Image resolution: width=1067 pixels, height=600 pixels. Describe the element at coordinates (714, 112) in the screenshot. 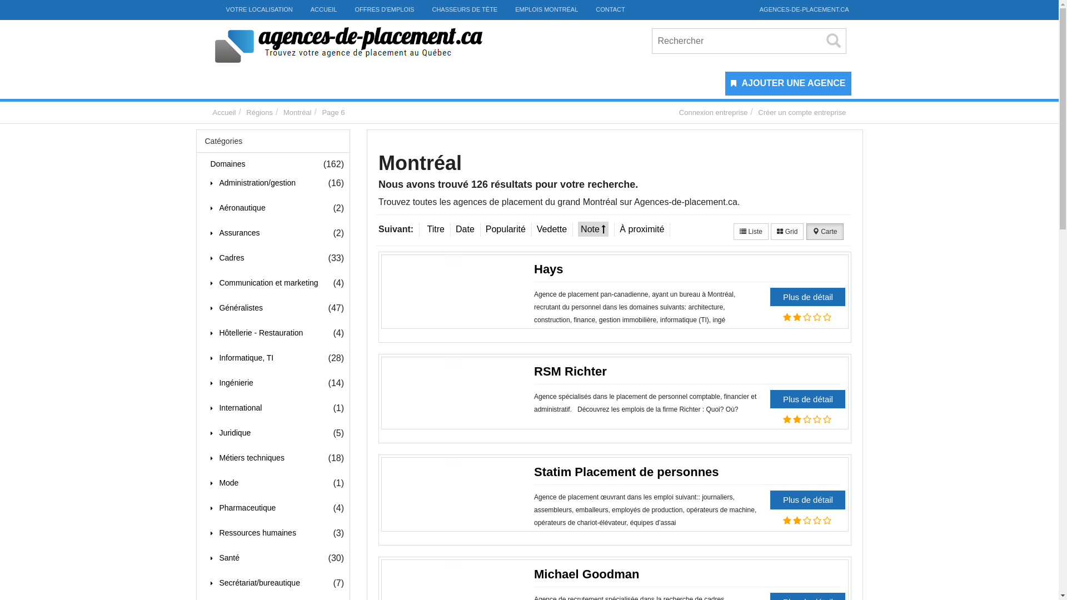

I see `Connexion entreprise` at that location.